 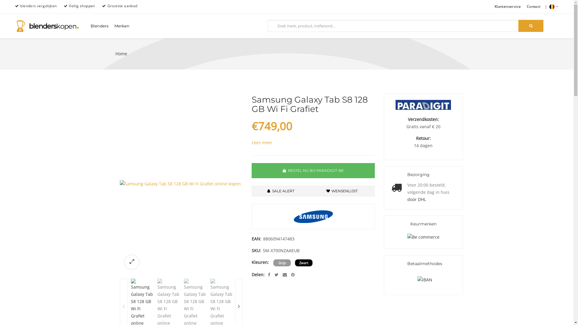 What do you see at coordinates (99, 26) in the screenshot?
I see `Blenders` at bounding box center [99, 26].